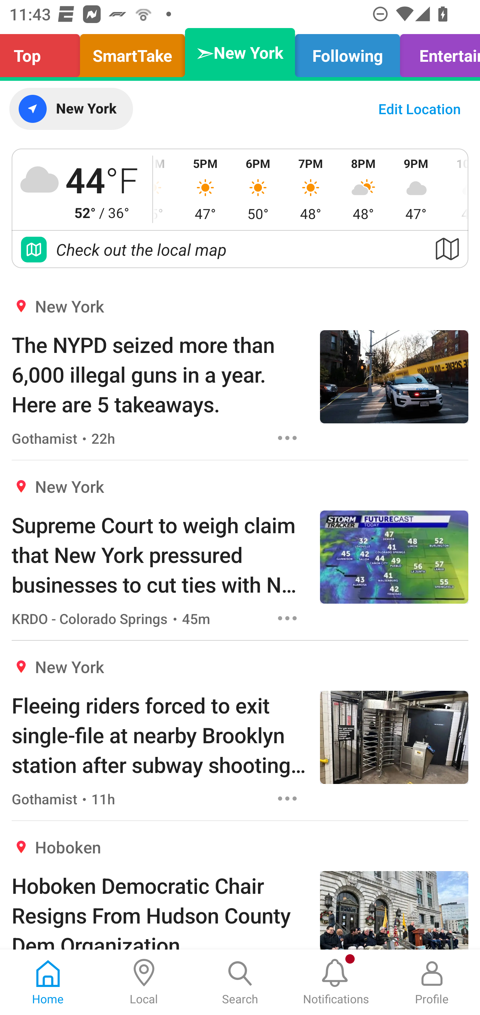 Image resolution: width=480 pixels, height=1015 pixels. Describe the element at coordinates (347, 53) in the screenshot. I see `Following` at that location.